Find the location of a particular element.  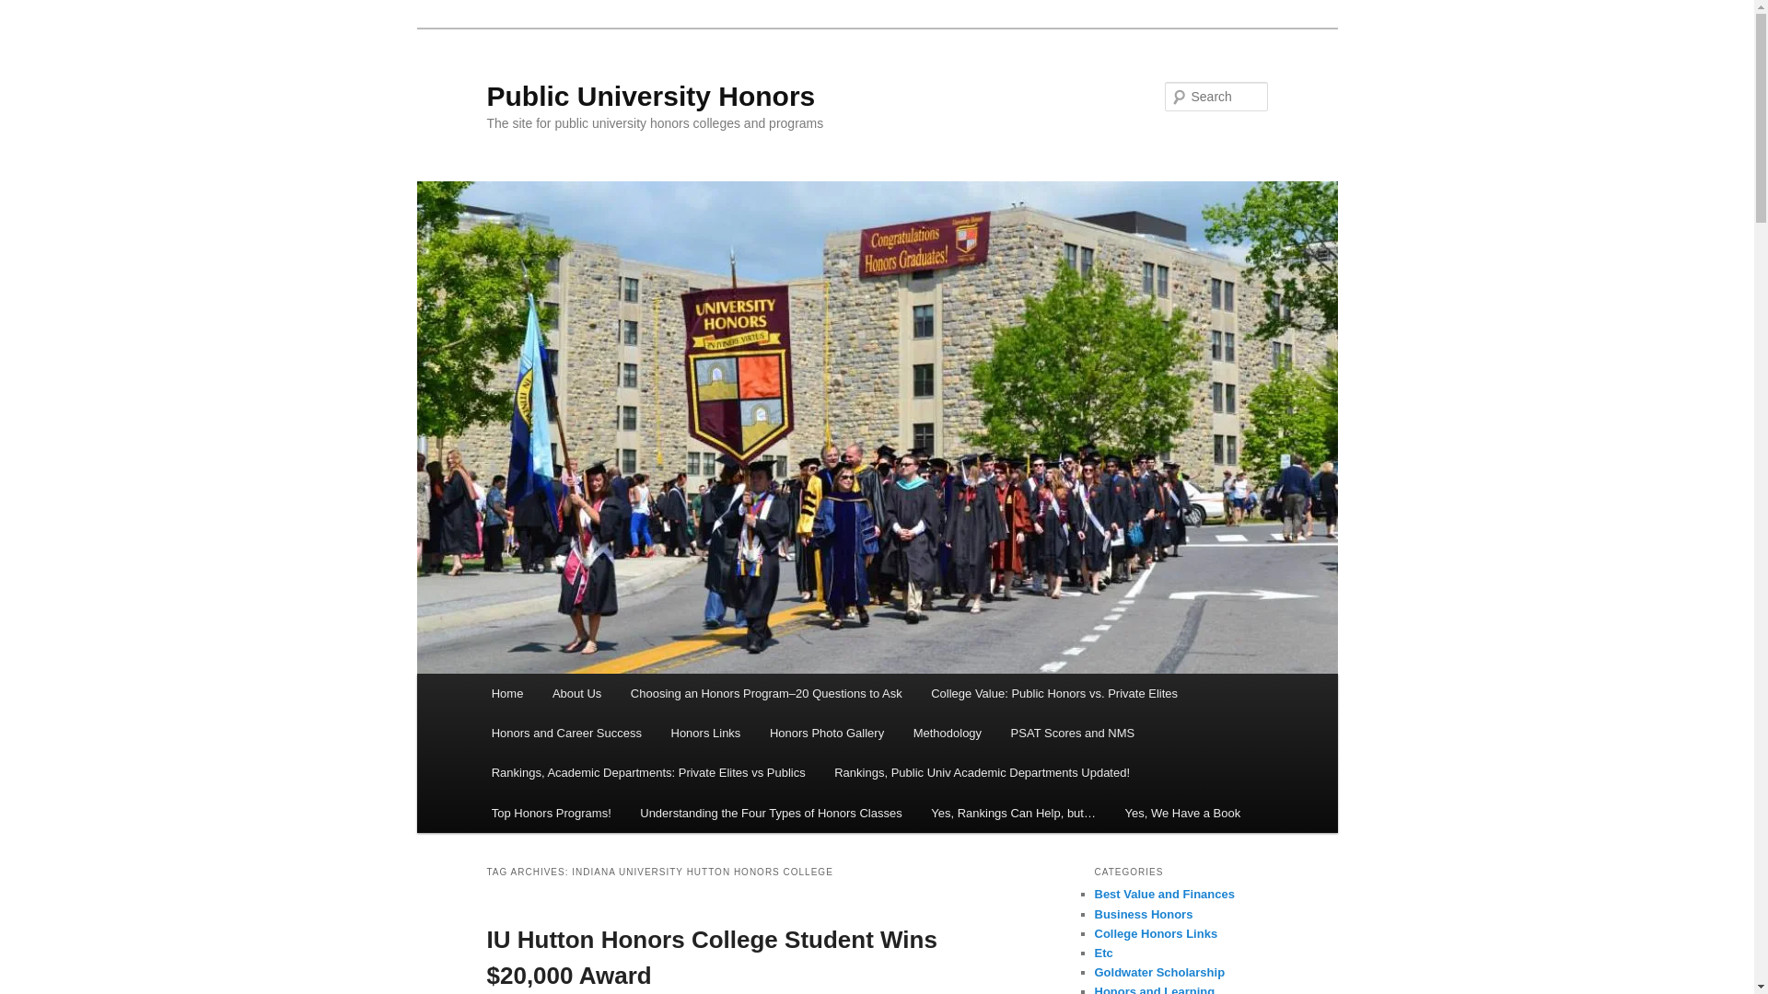

Search is located at coordinates (29, 10).